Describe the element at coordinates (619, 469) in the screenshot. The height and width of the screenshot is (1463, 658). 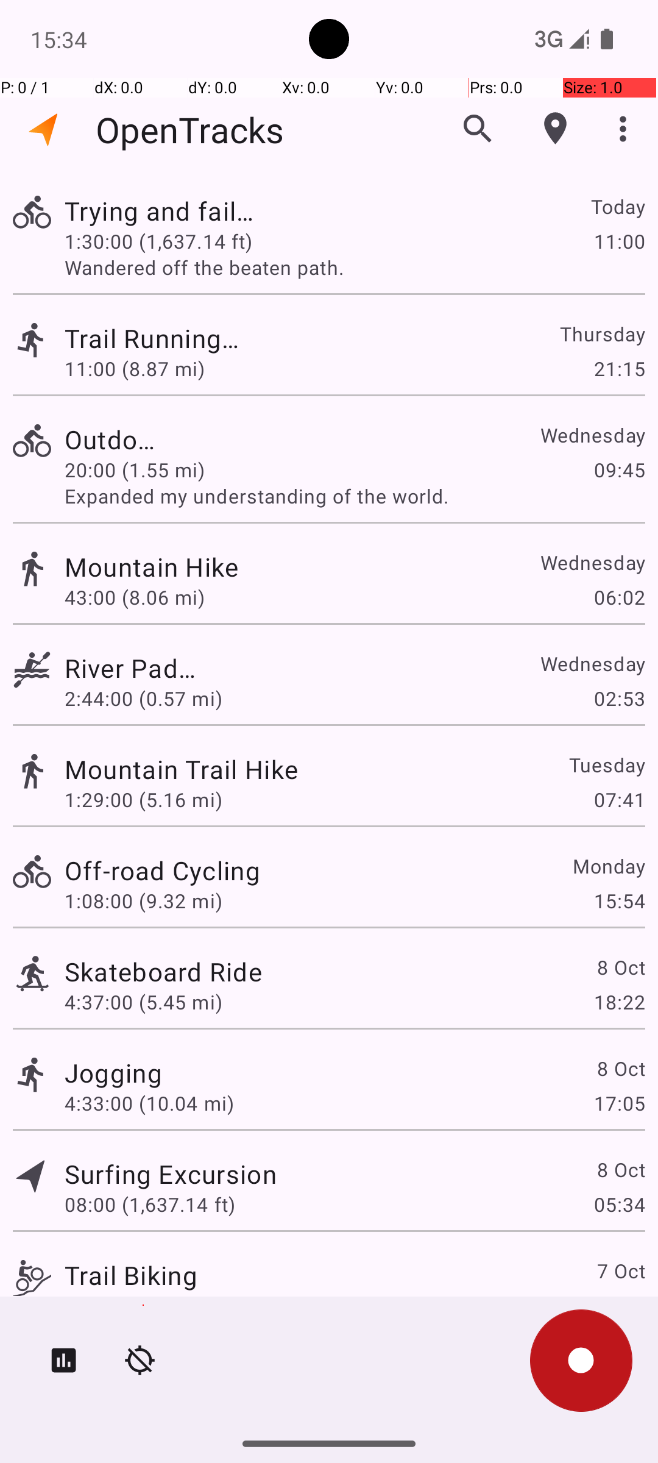
I see `09:45` at that location.